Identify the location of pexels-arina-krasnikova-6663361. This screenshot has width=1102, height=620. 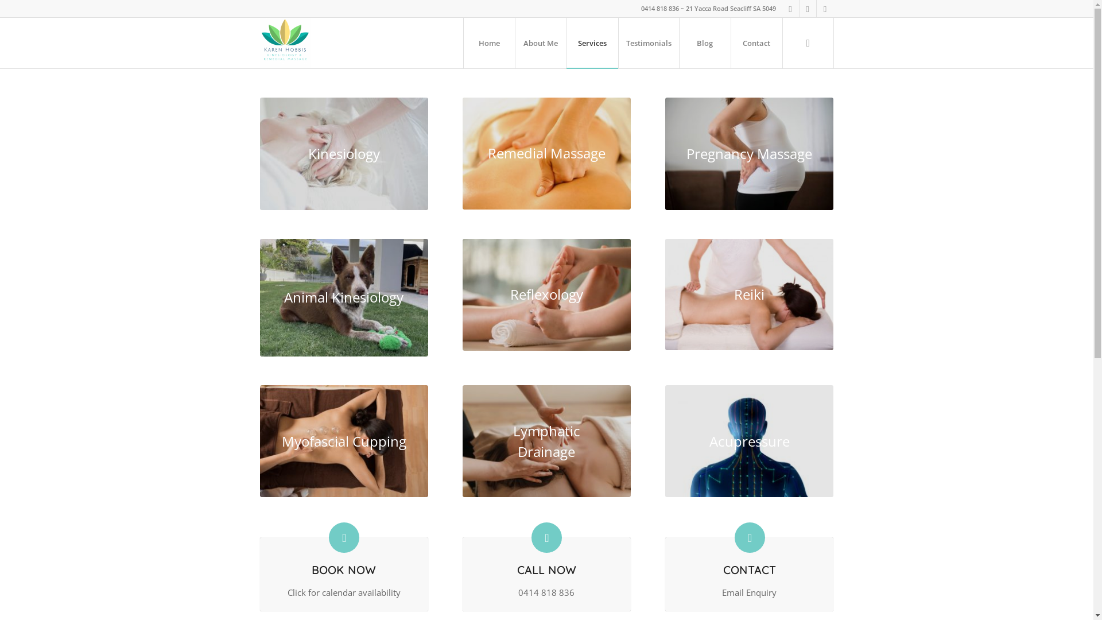
(546, 441).